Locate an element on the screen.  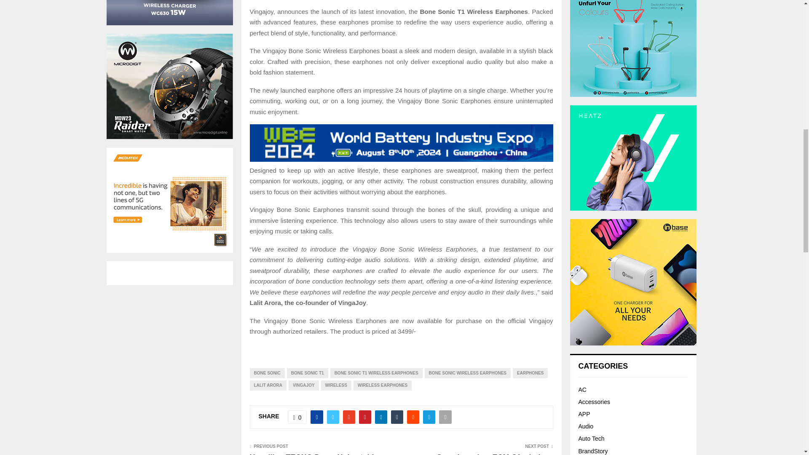
Like is located at coordinates (297, 417).